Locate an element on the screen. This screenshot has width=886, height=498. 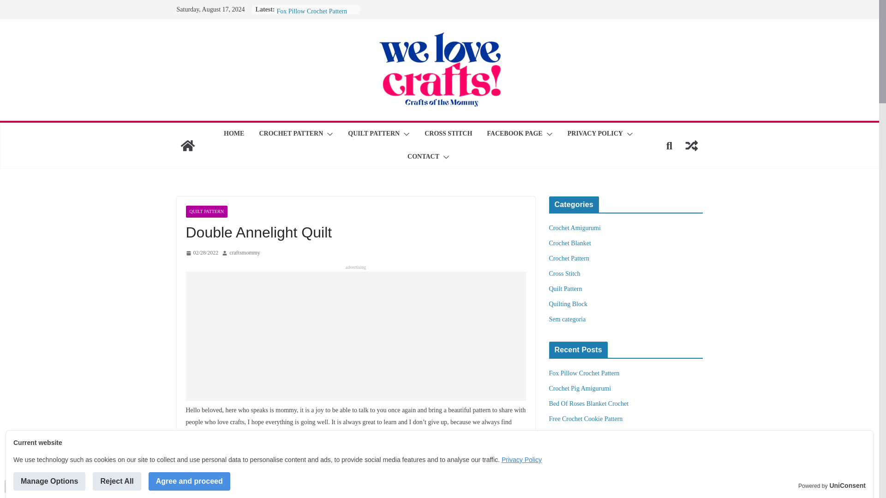
Reject All is located at coordinates (117, 481).